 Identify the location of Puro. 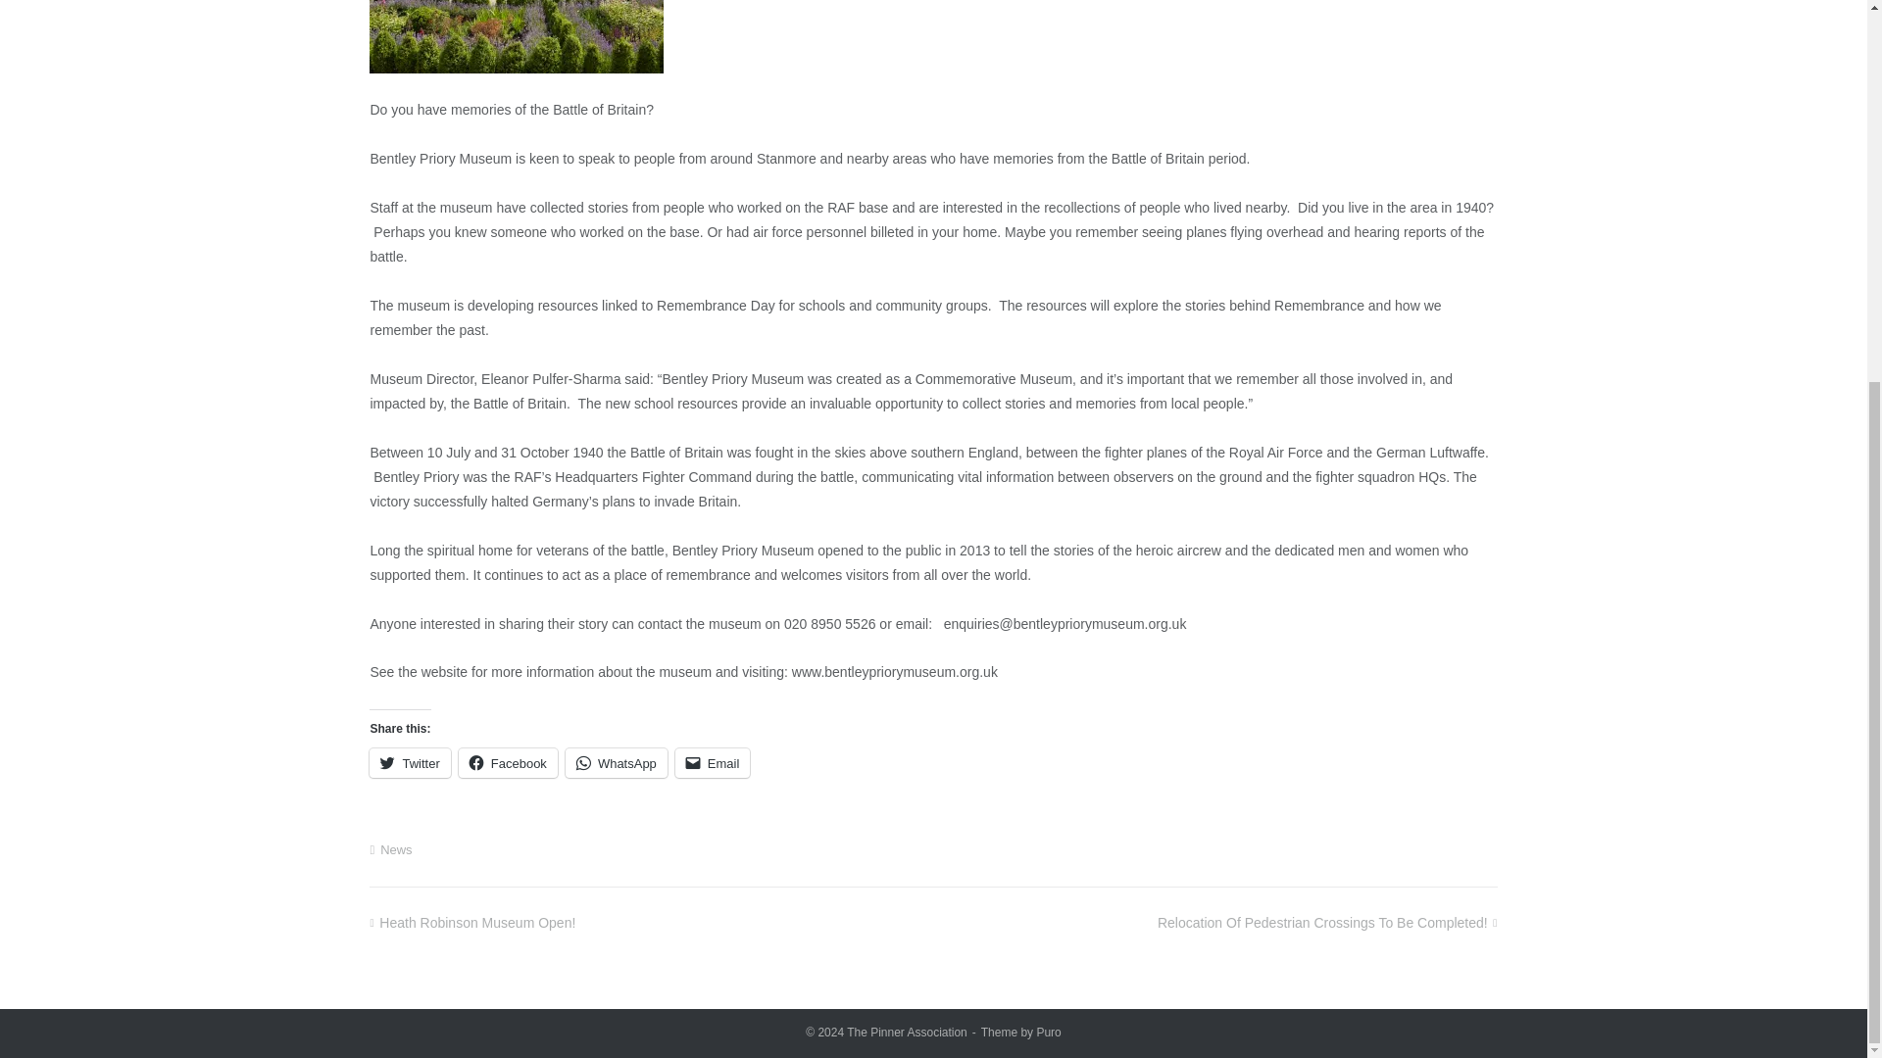
(1049, 1032).